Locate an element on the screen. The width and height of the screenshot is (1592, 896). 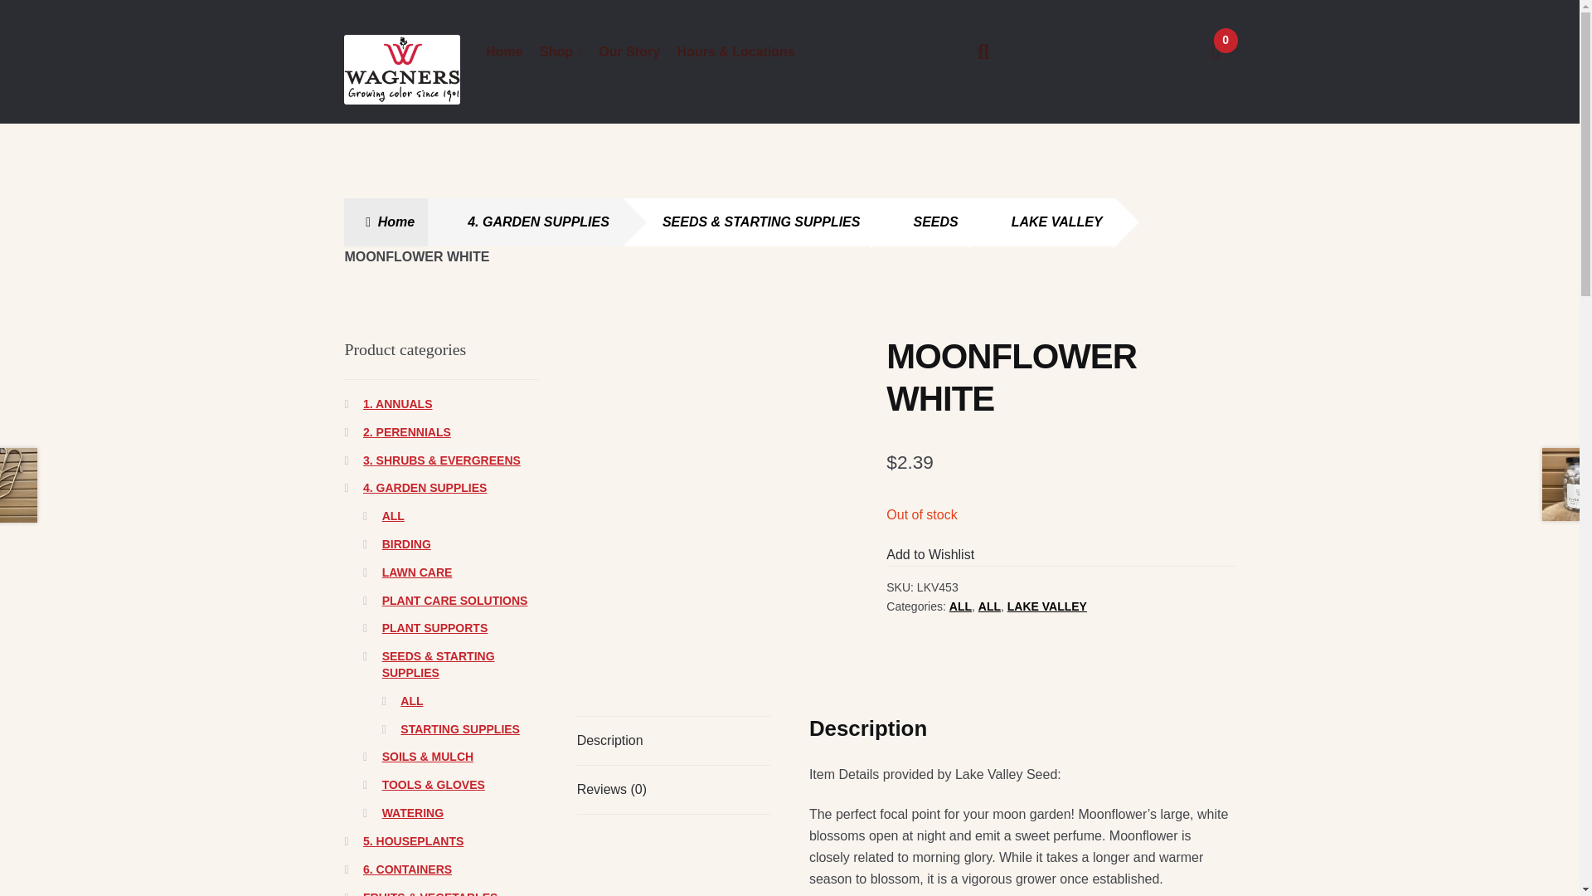
Shop is located at coordinates (561, 54).